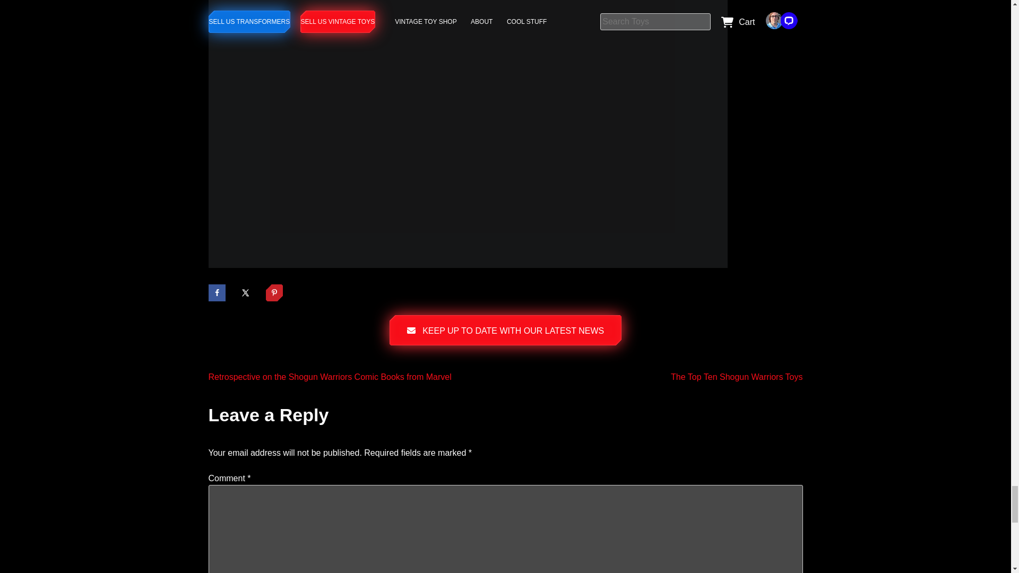 This screenshot has width=1019, height=573. I want to click on Save to Pinterest, so click(274, 293).